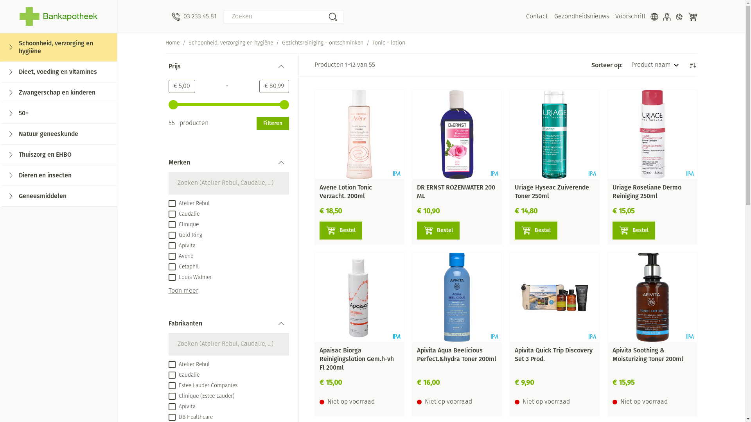 The image size is (751, 422). I want to click on on, so click(172, 246).